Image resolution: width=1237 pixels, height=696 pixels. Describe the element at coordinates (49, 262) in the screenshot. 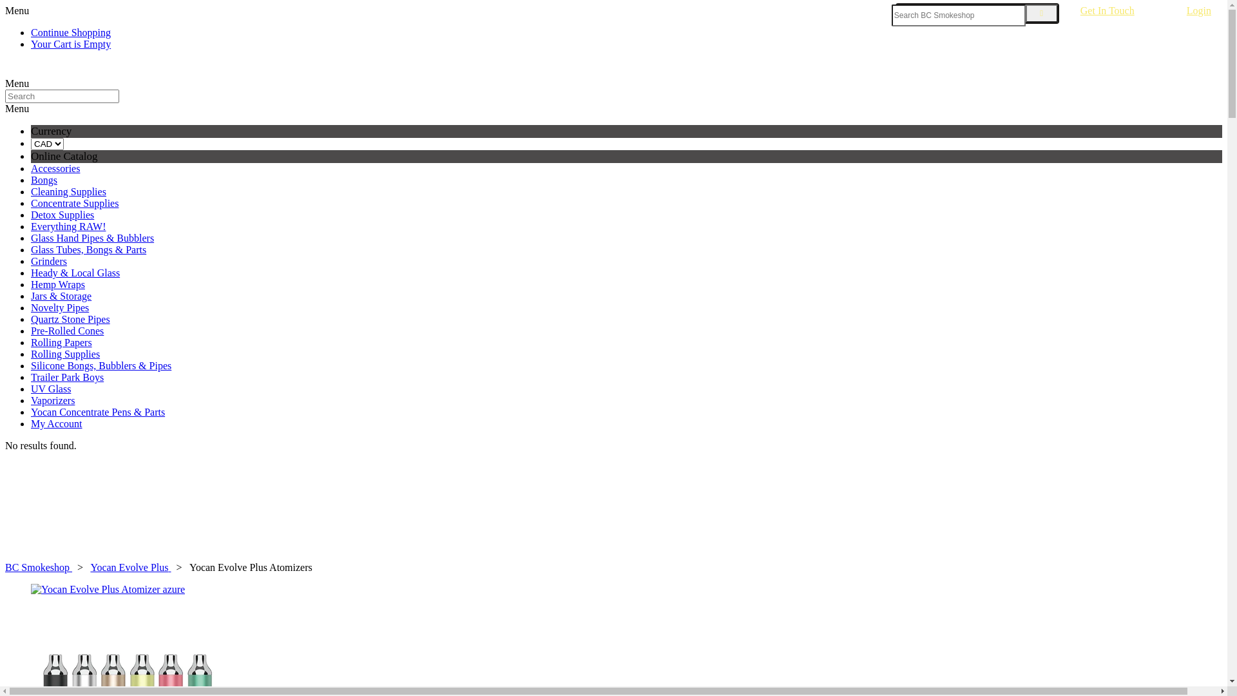

I see `Grinders` at that location.